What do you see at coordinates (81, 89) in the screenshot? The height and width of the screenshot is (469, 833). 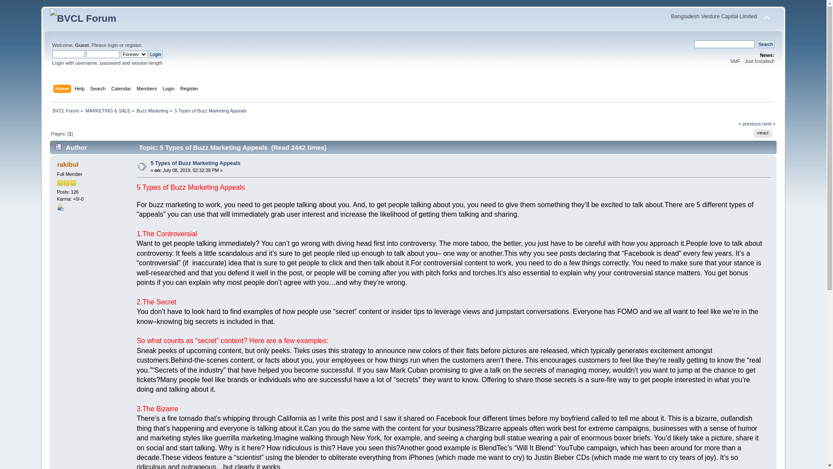 I see `Help` at bounding box center [81, 89].